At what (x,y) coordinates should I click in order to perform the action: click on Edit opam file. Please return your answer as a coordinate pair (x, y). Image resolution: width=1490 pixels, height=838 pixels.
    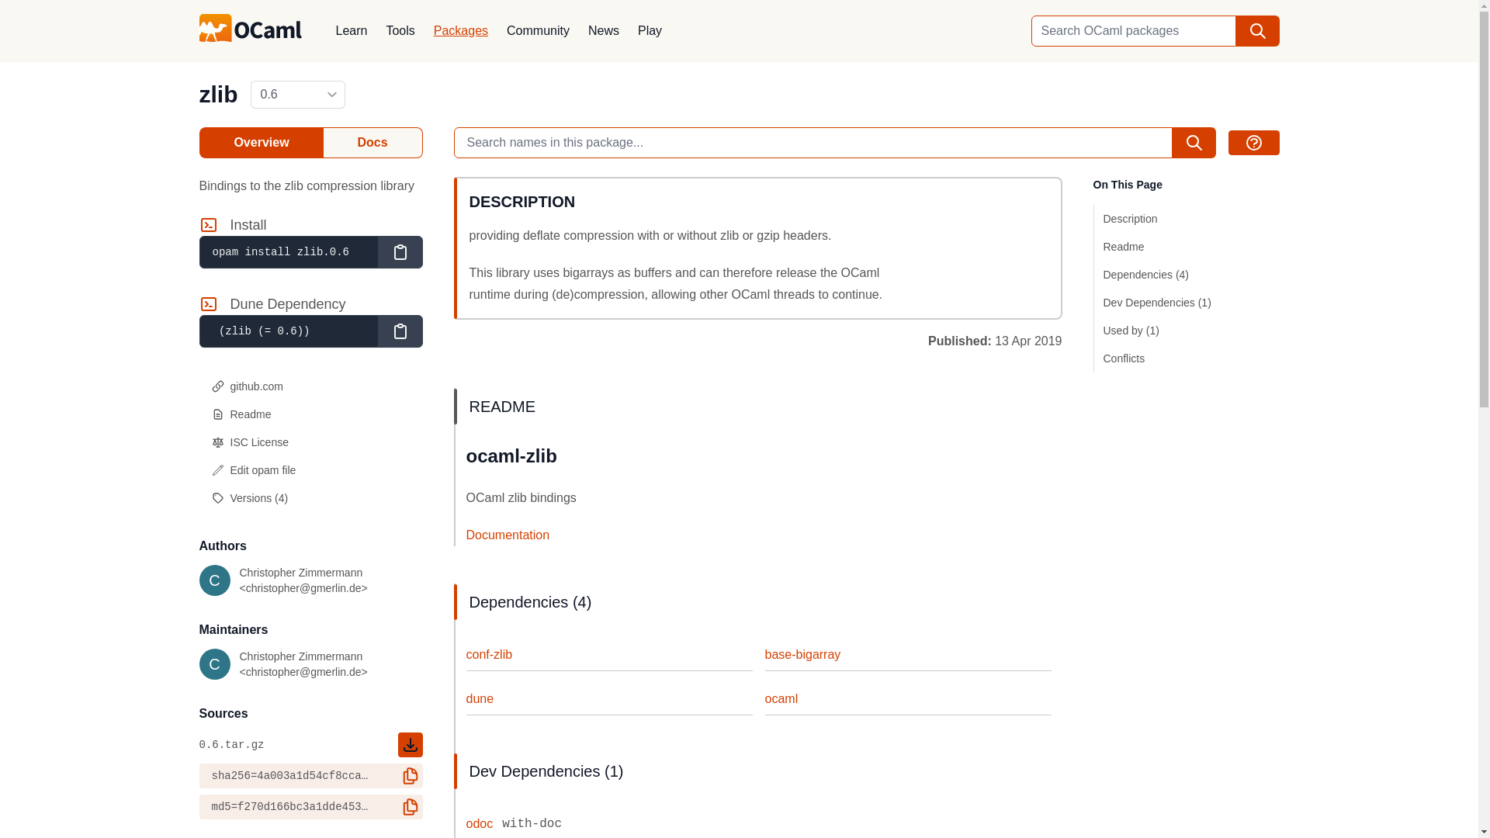
    Looking at the image, I should click on (310, 470).